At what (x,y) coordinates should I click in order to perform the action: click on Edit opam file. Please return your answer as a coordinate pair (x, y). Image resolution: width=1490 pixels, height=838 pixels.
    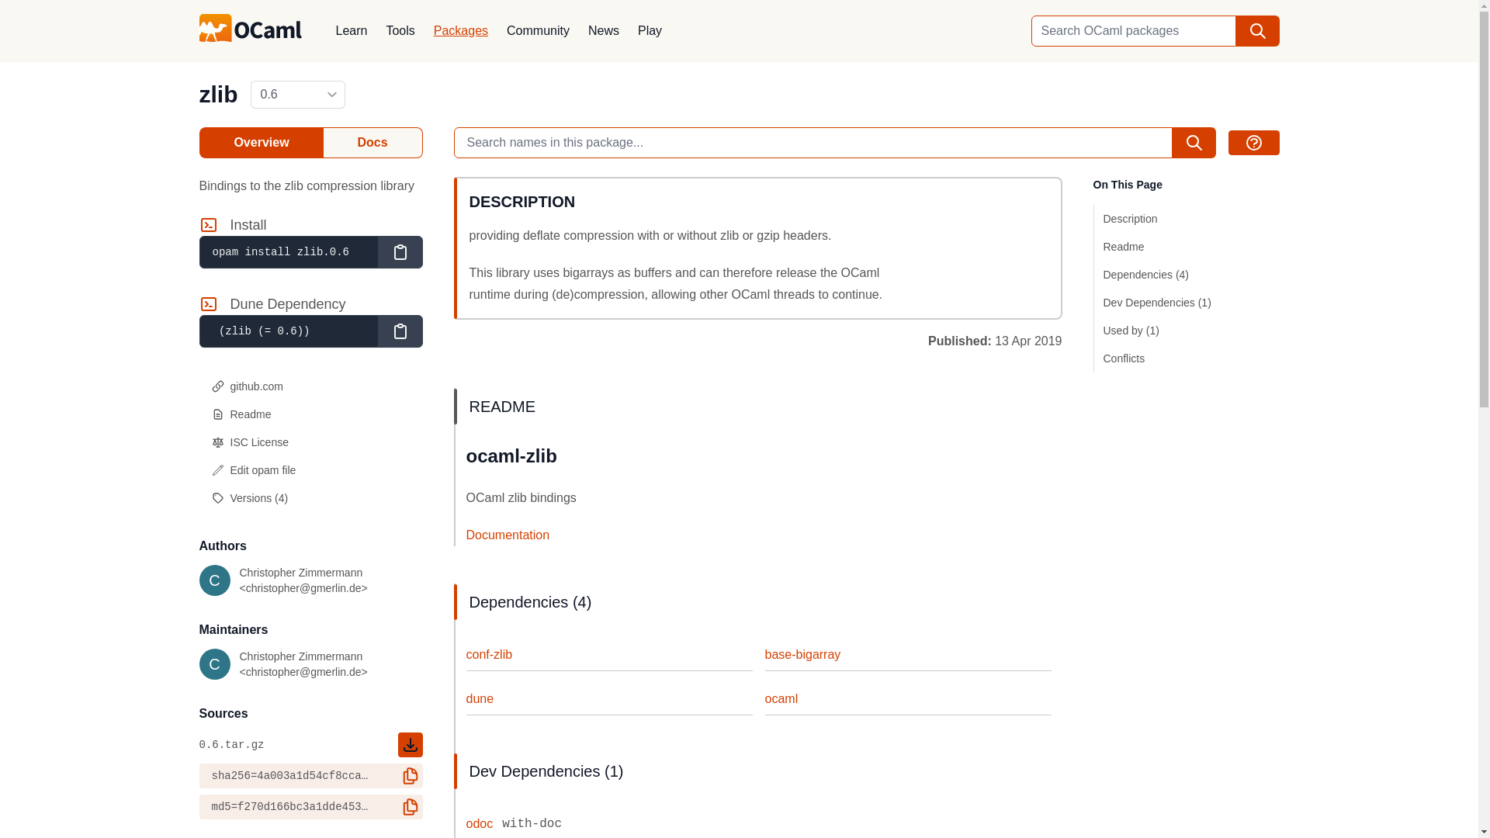
    Looking at the image, I should click on (310, 470).